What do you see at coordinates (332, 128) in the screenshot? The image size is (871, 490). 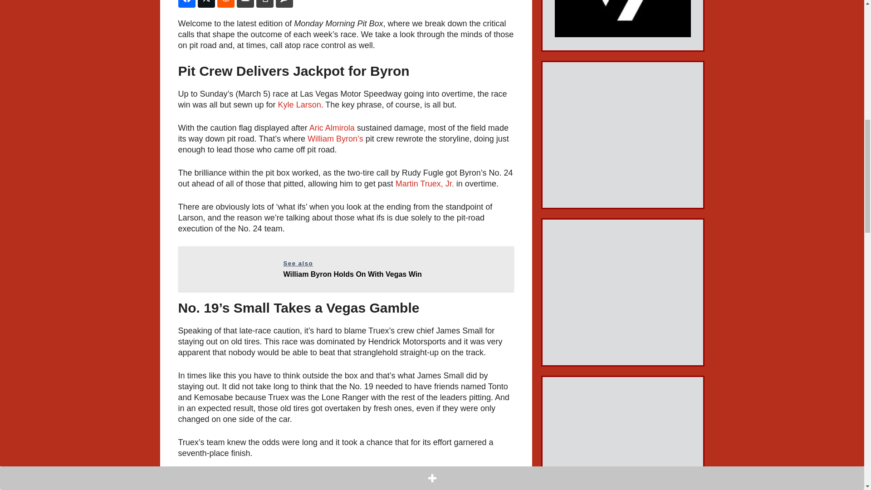 I see `Aric Almirola` at bounding box center [332, 128].